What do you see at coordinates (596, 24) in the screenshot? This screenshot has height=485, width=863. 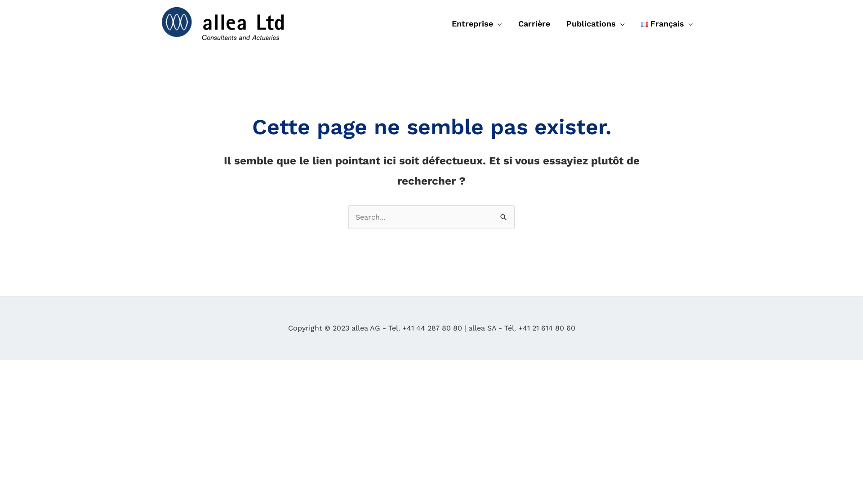 I see `Publications` at bounding box center [596, 24].